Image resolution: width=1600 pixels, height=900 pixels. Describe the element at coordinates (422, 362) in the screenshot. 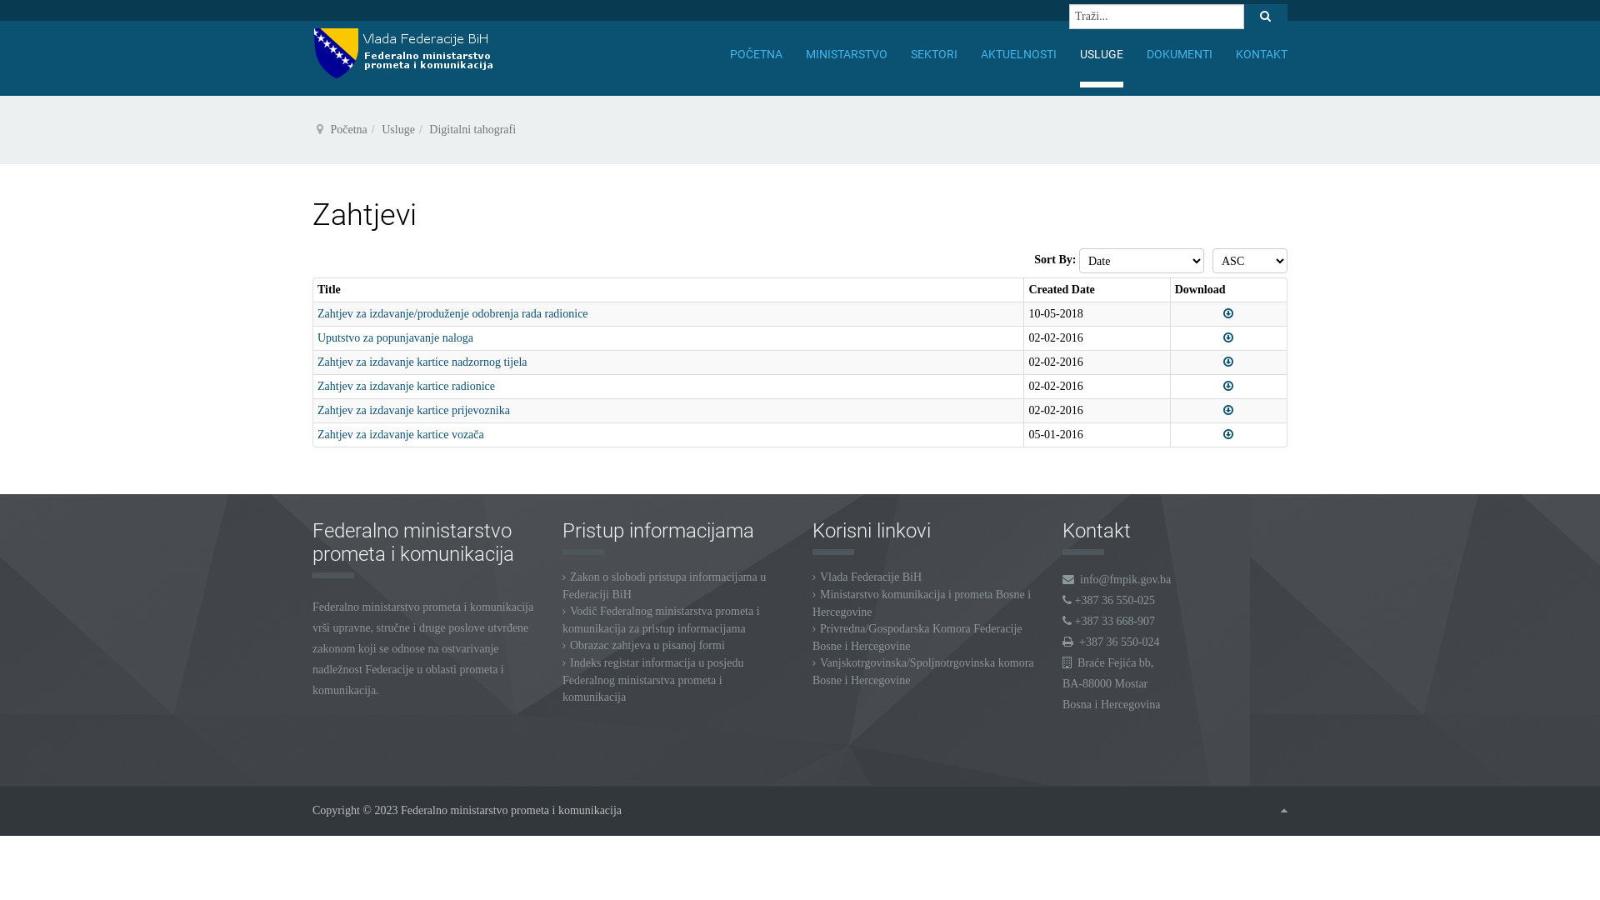

I see `Zahtjev za izdavanje kartice nadzornog tijela` at that location.